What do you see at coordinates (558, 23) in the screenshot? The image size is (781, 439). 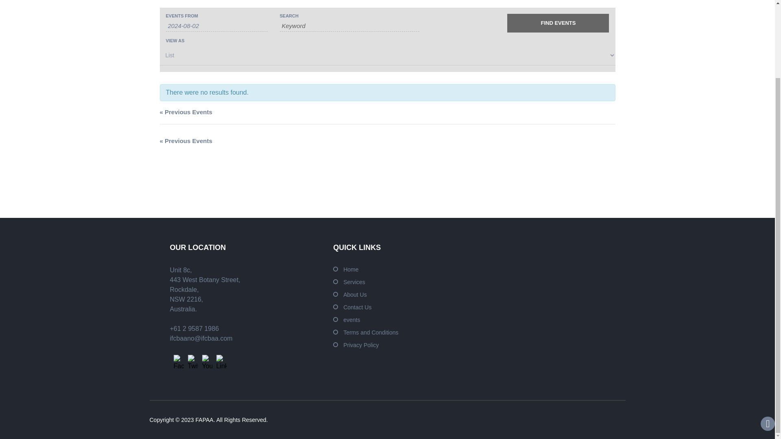 I see `Find Events` at bounding box center [558, 23].